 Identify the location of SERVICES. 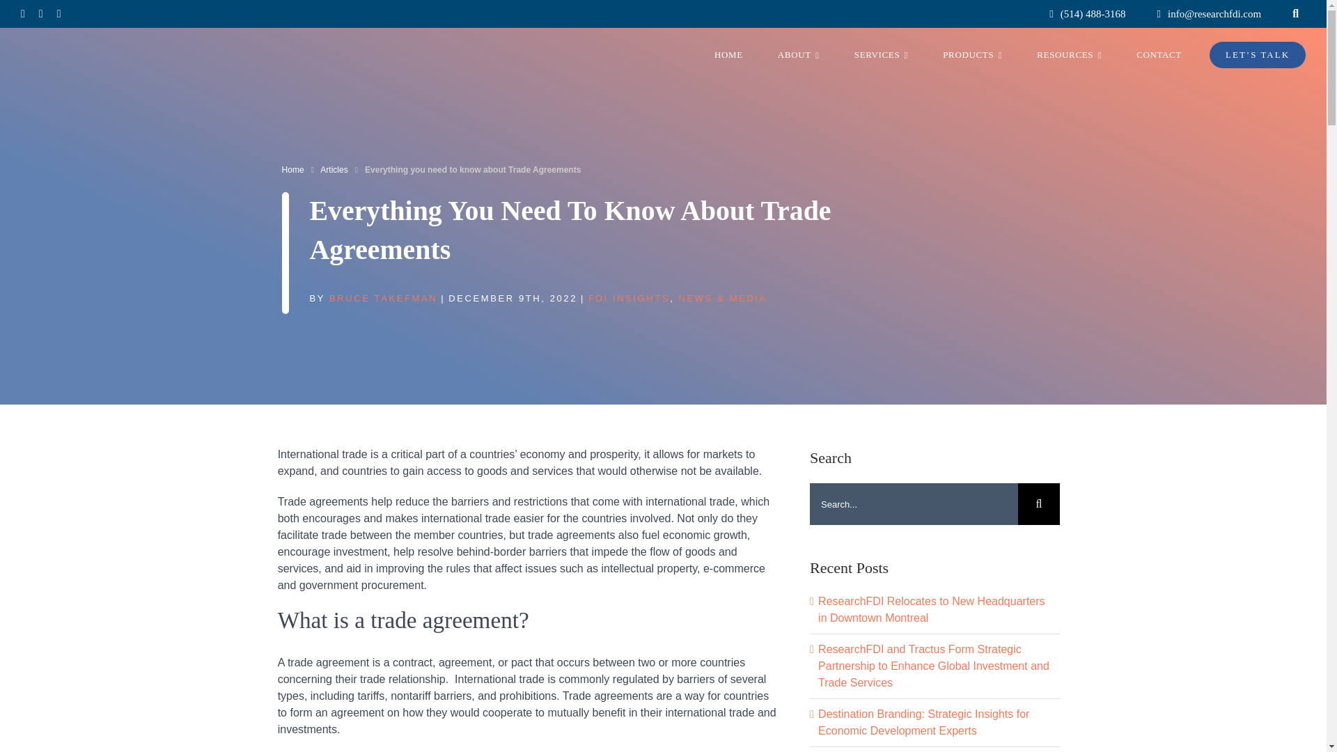
(880, 54).